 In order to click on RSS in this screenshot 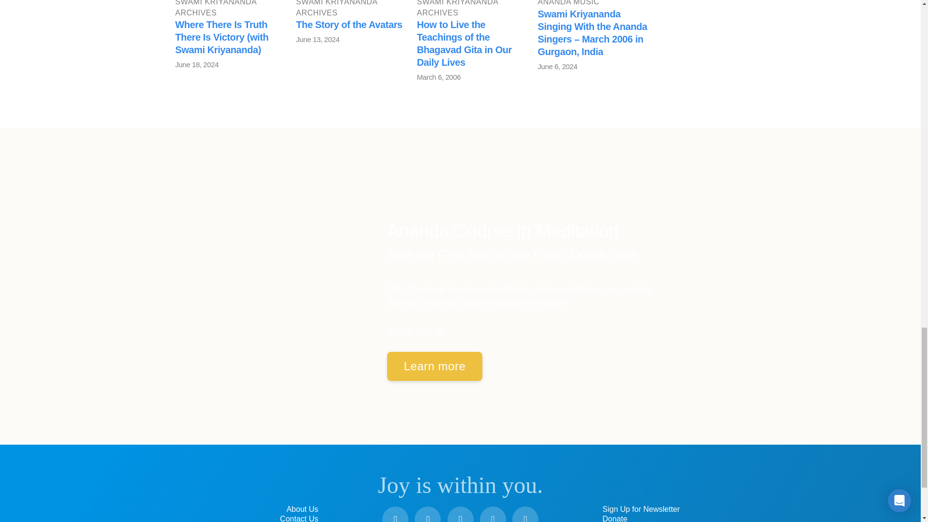, I will do `click(525, 514)`.